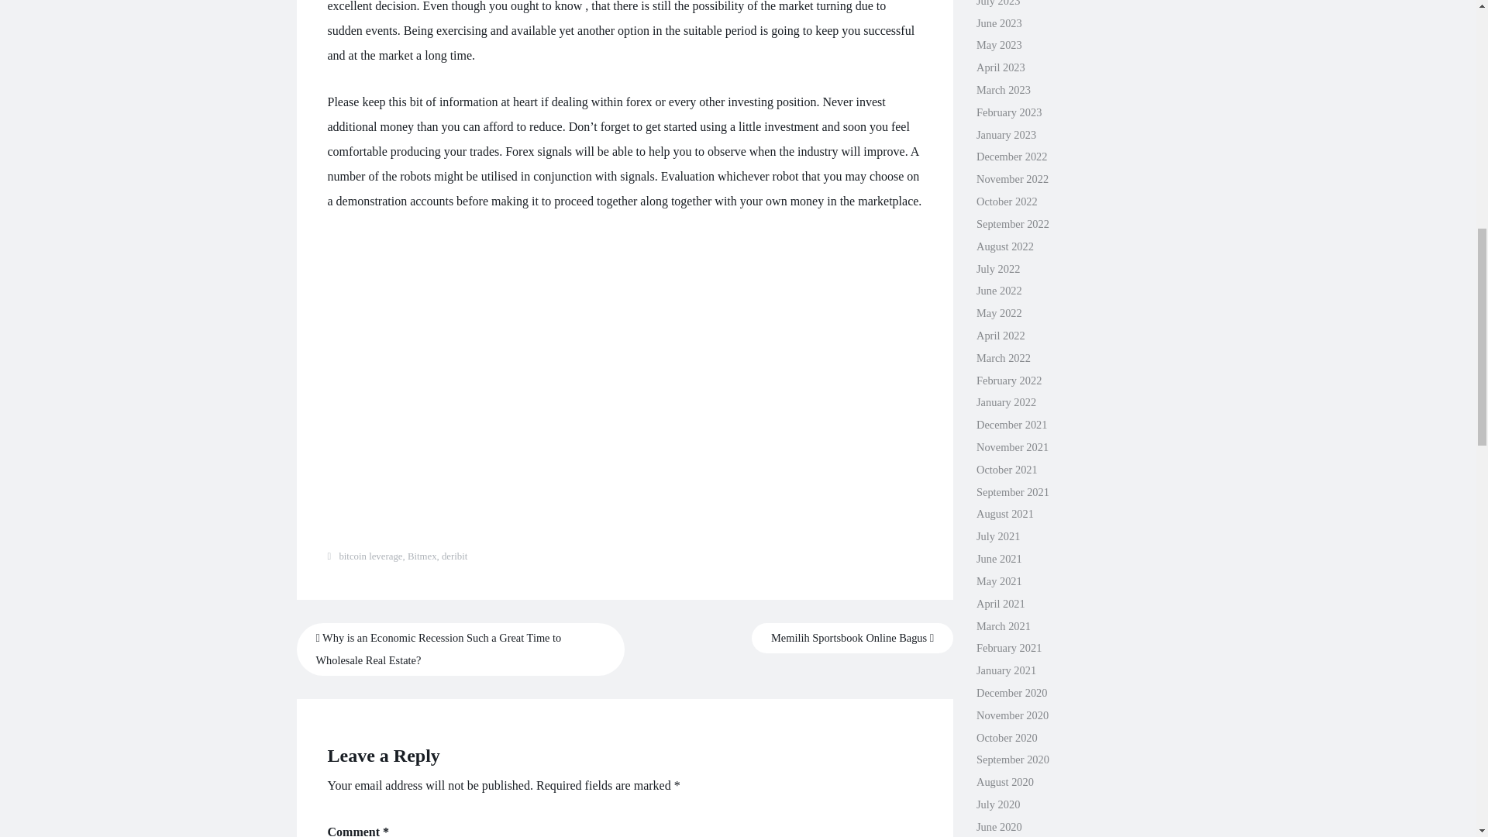 This screenshot has height=837, width=1488. What do you see at coordinates (575, 375) in the screenshot?
I see `Blockchain Whispers - Join us!` at bounding box center [575, 375].